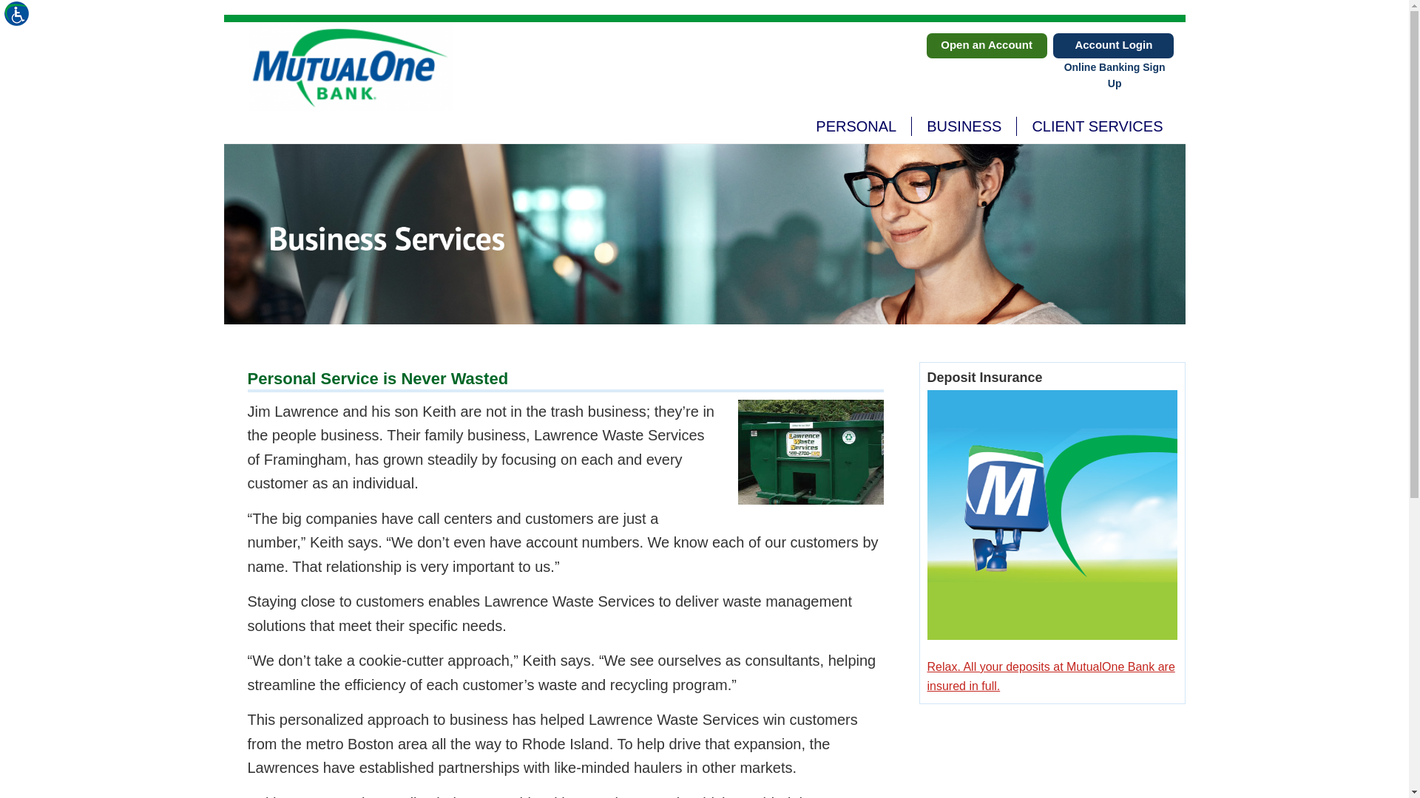 This screenshot has height=798, width=1420. I want to click on MutualOne Bank, so click(351, 66).